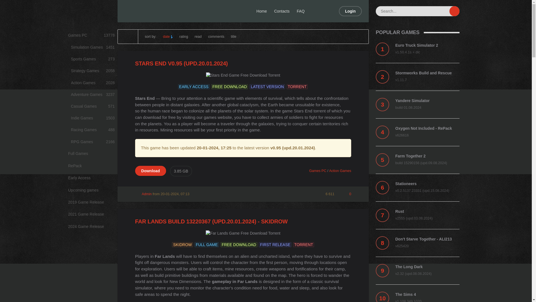 The image size is (536, 302). Describe the element at coordinates (216, 37) in the screenshot. I see `Extended Search` at that location.